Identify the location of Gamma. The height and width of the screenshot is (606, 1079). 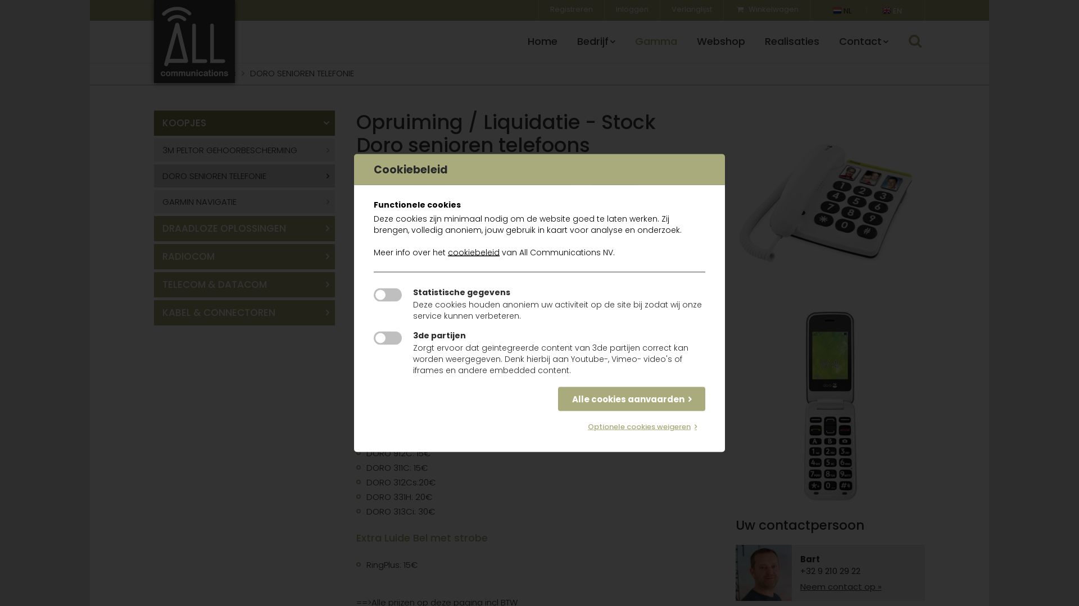
(171, 73).